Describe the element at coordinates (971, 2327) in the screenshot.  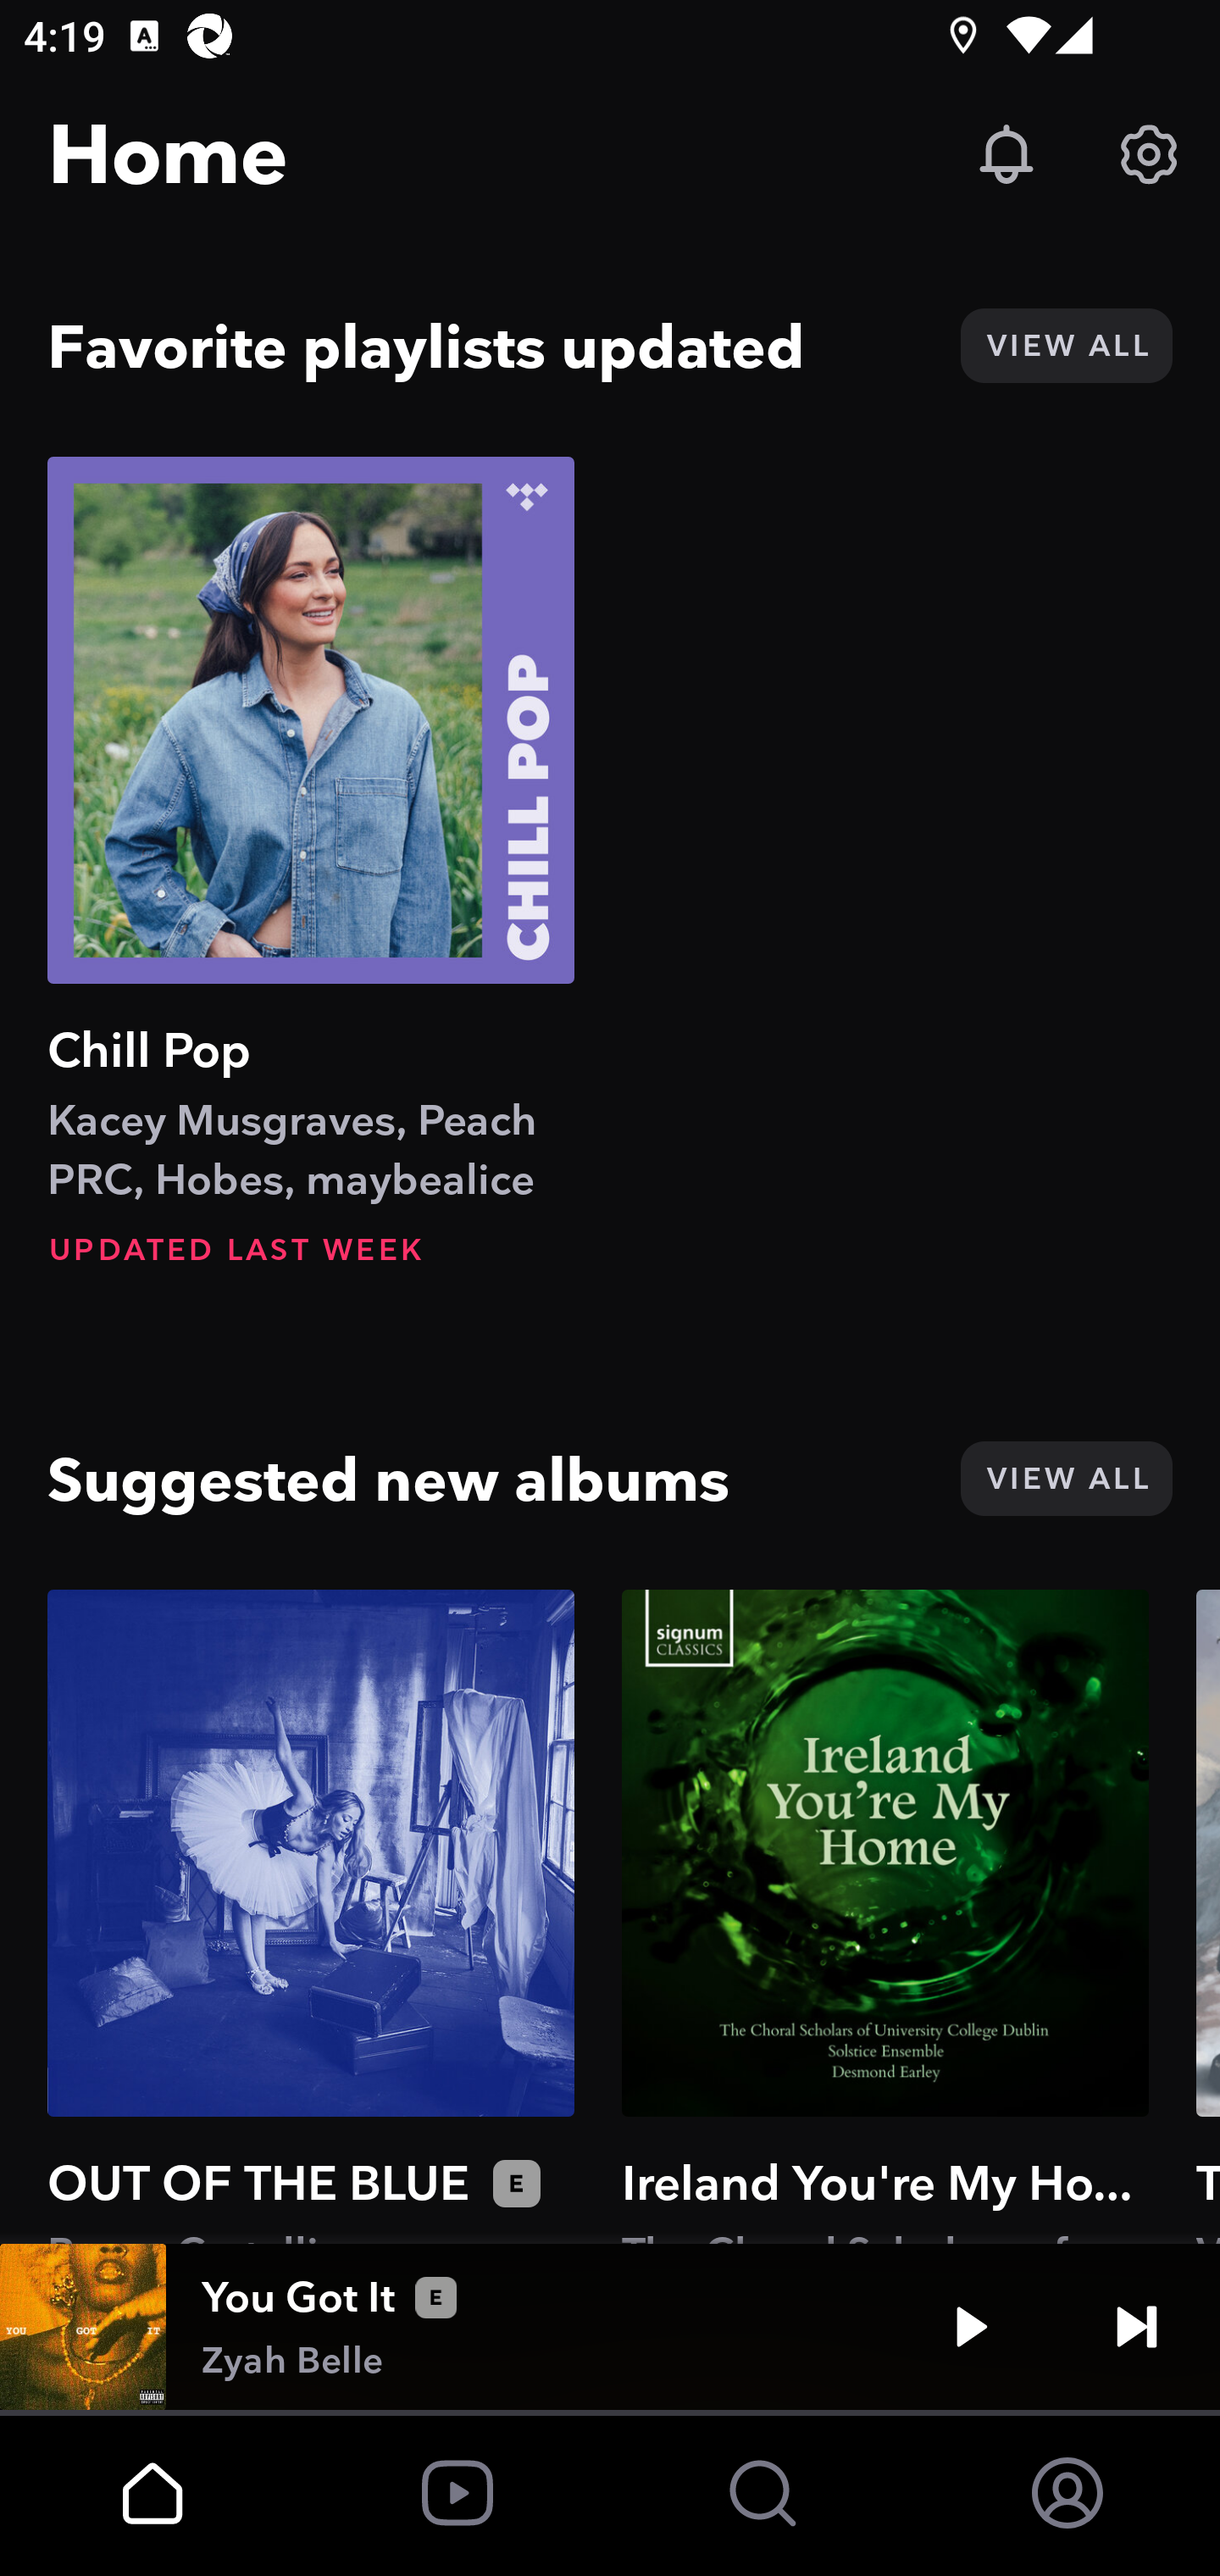
I see `Play` at that location.